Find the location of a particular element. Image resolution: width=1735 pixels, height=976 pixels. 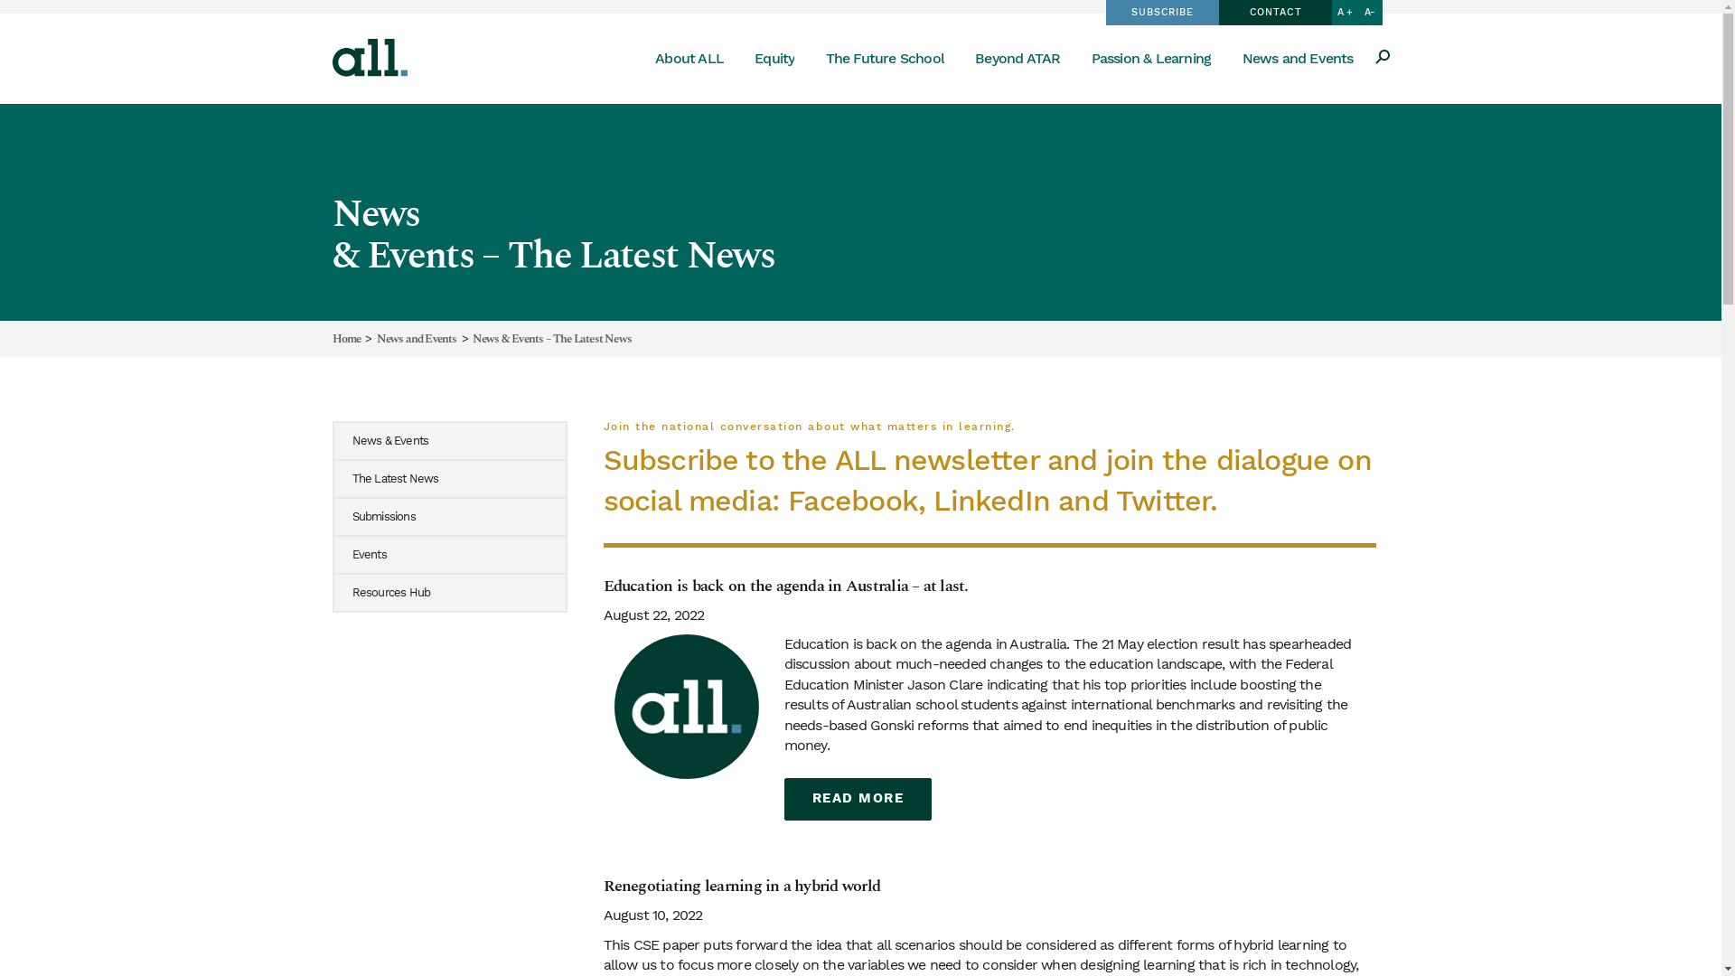

The Latest News is located at coordinates (450, 478).